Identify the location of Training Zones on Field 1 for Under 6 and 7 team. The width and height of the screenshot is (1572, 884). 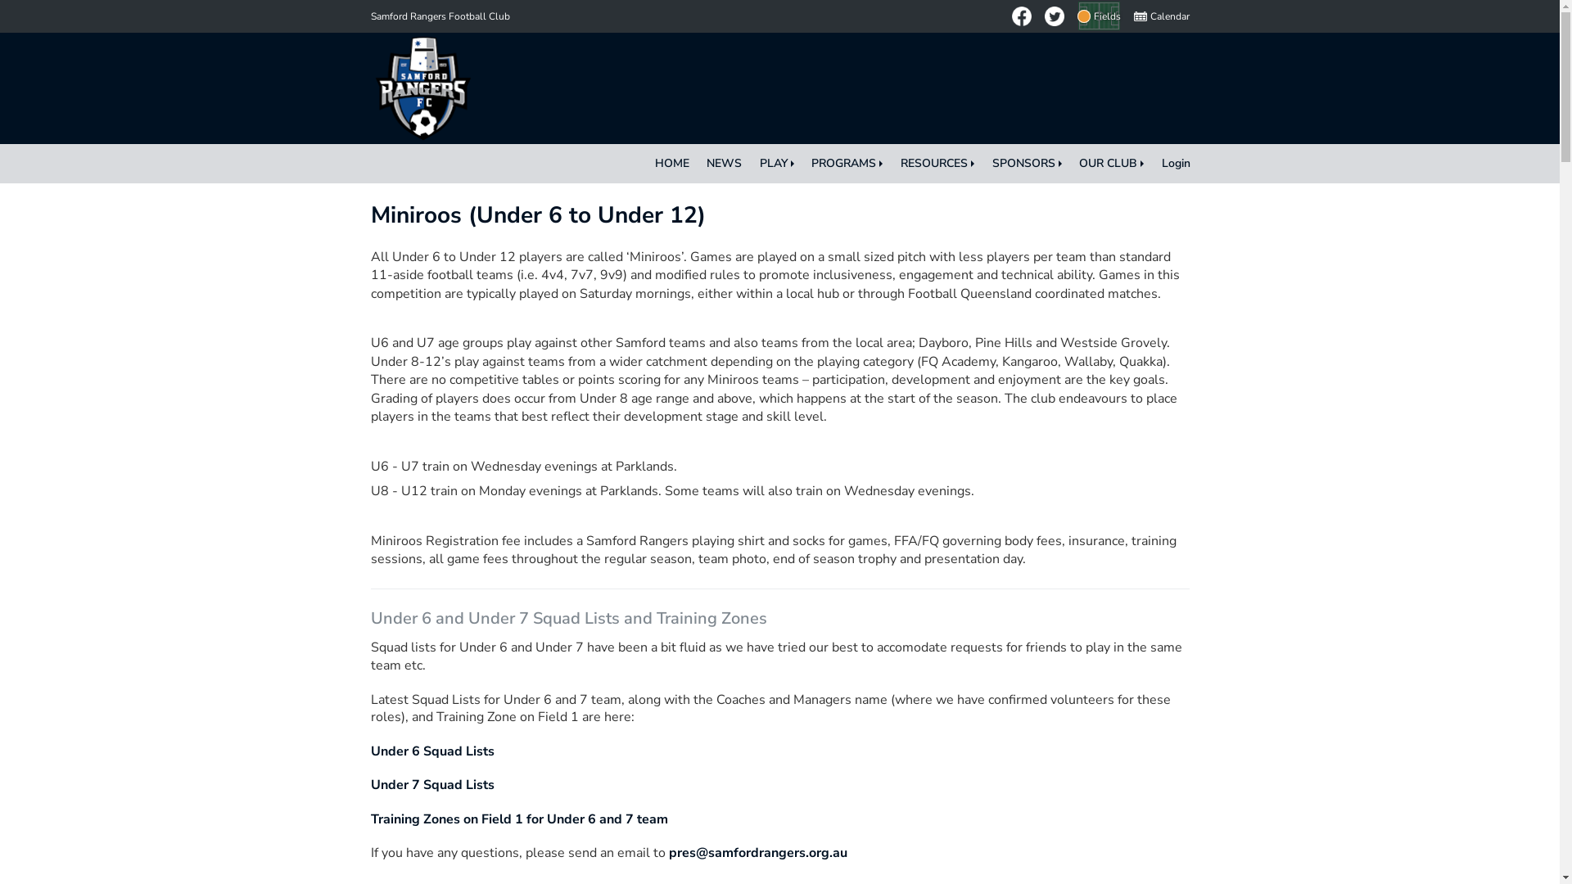
(519, 819).